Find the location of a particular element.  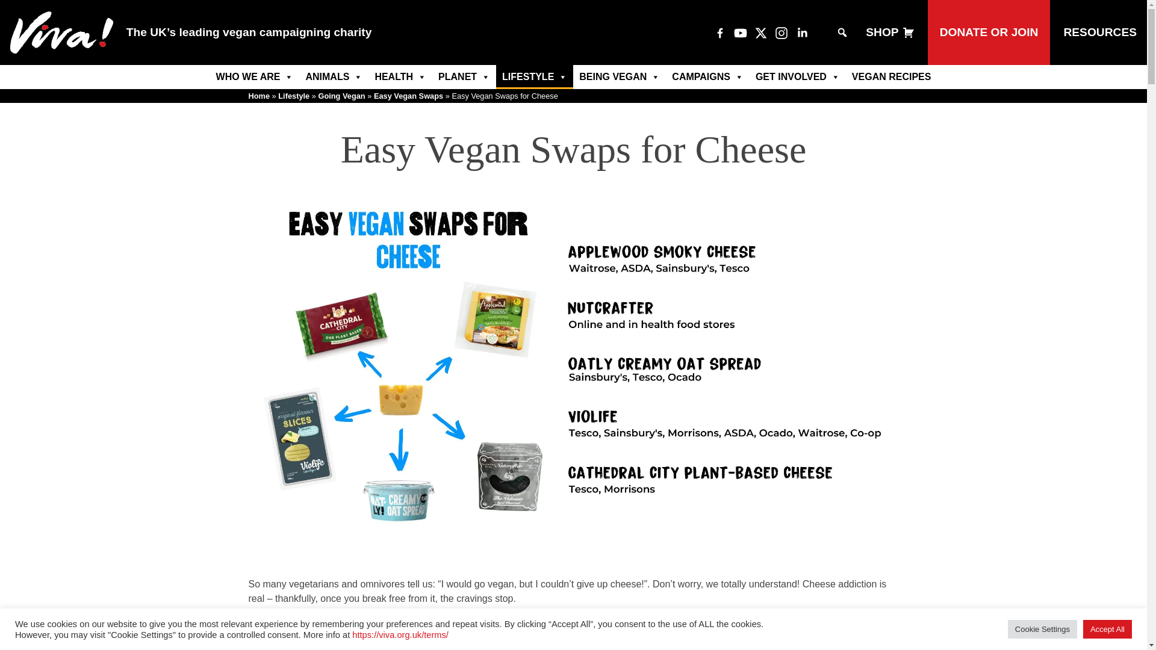

Search is located at coordinates (17, 6).